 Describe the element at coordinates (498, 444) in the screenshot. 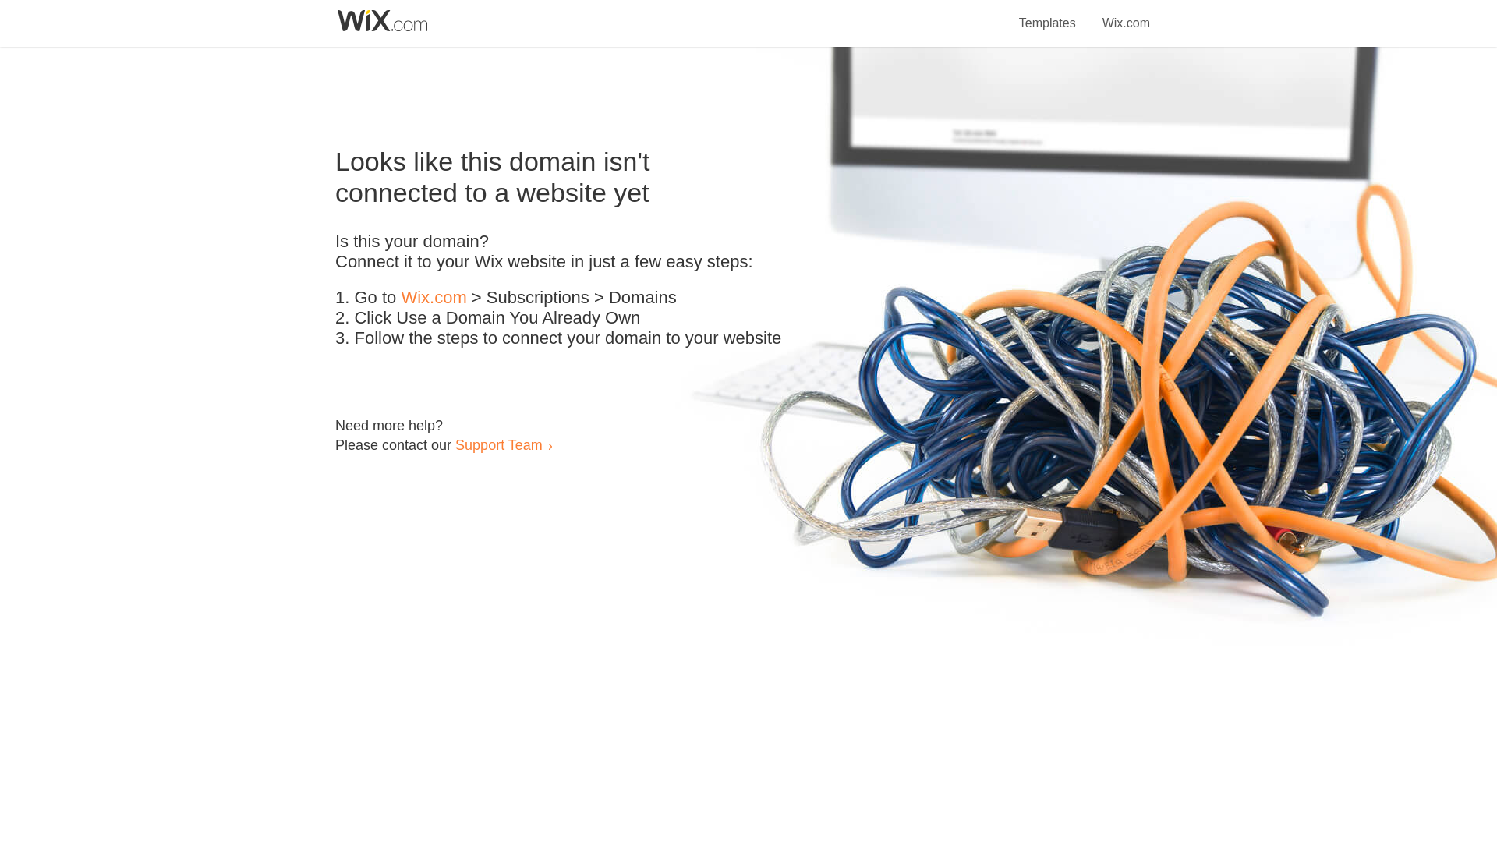

I see `Support Team` at that location.